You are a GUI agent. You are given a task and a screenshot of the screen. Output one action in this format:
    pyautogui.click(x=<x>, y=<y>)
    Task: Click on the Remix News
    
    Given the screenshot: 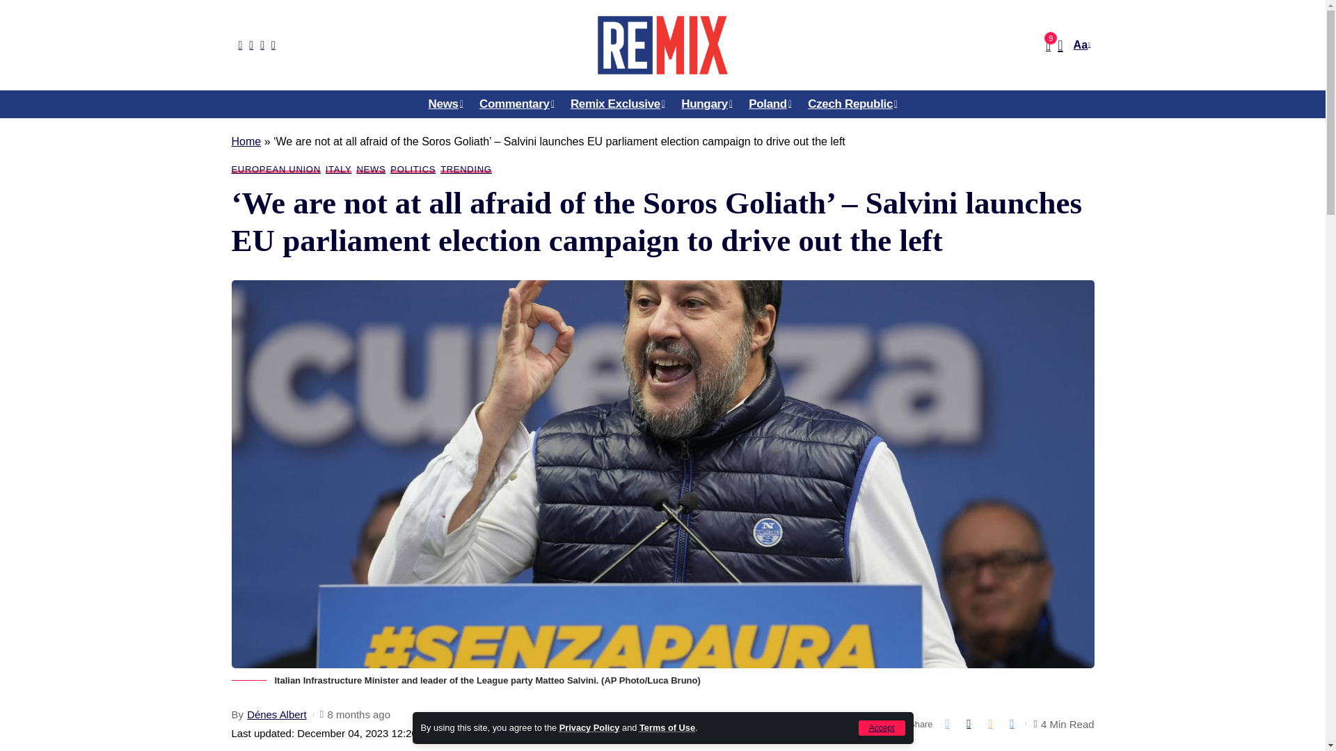 What is the action you would take?
    pyautogui.click(x=662, y=45)
    